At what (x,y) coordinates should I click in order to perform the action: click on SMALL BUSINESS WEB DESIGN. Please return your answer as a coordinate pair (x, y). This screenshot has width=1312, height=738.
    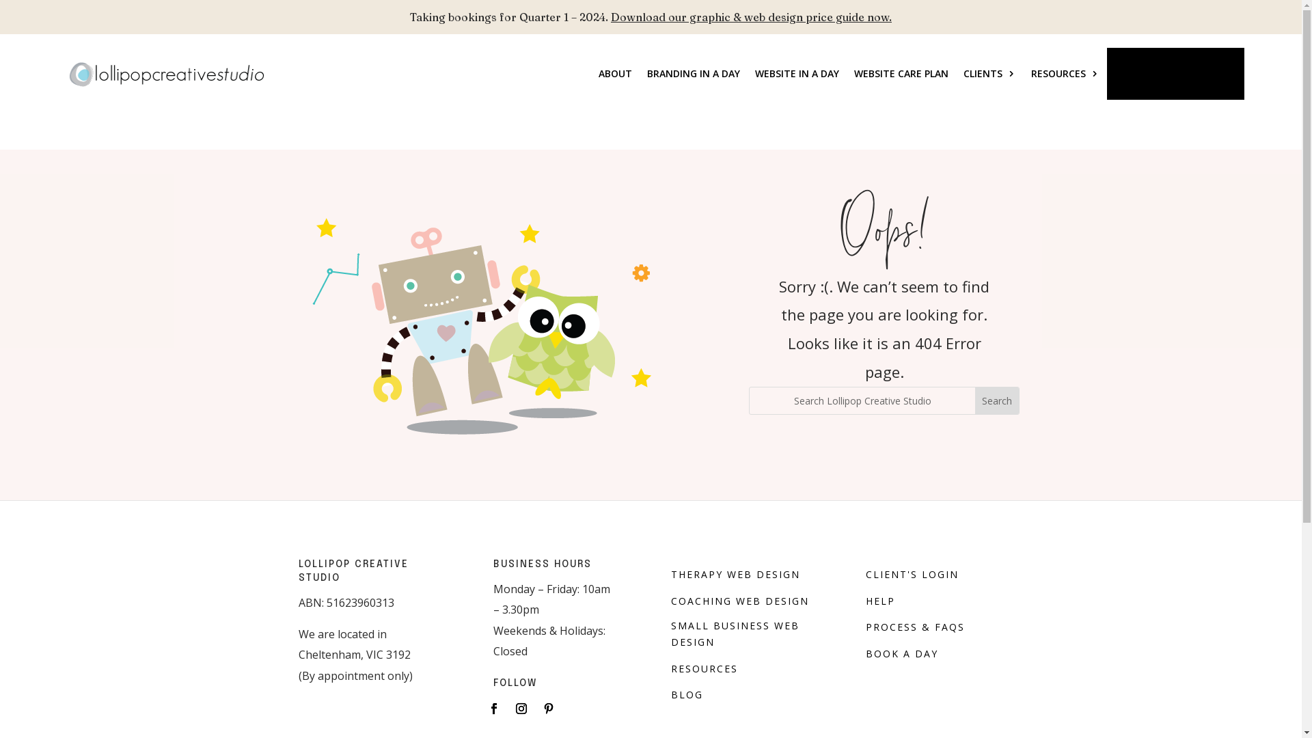
    Looking at the image, I should click on (748, 634).